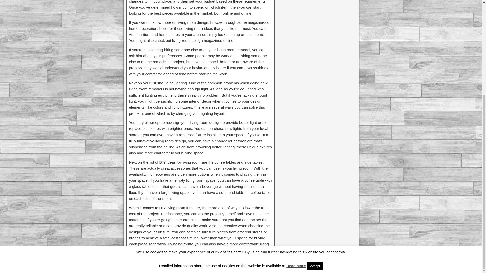 The width and height of the screenshot is (486, 273). Describe the element at coordinates (296, 124) in the screenshot. I see `Read More` at that location.